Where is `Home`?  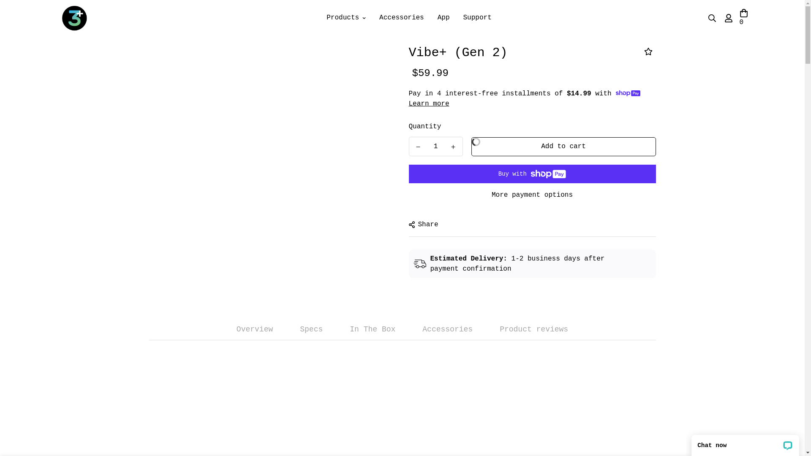
Home is located at coordinates (337, 12).